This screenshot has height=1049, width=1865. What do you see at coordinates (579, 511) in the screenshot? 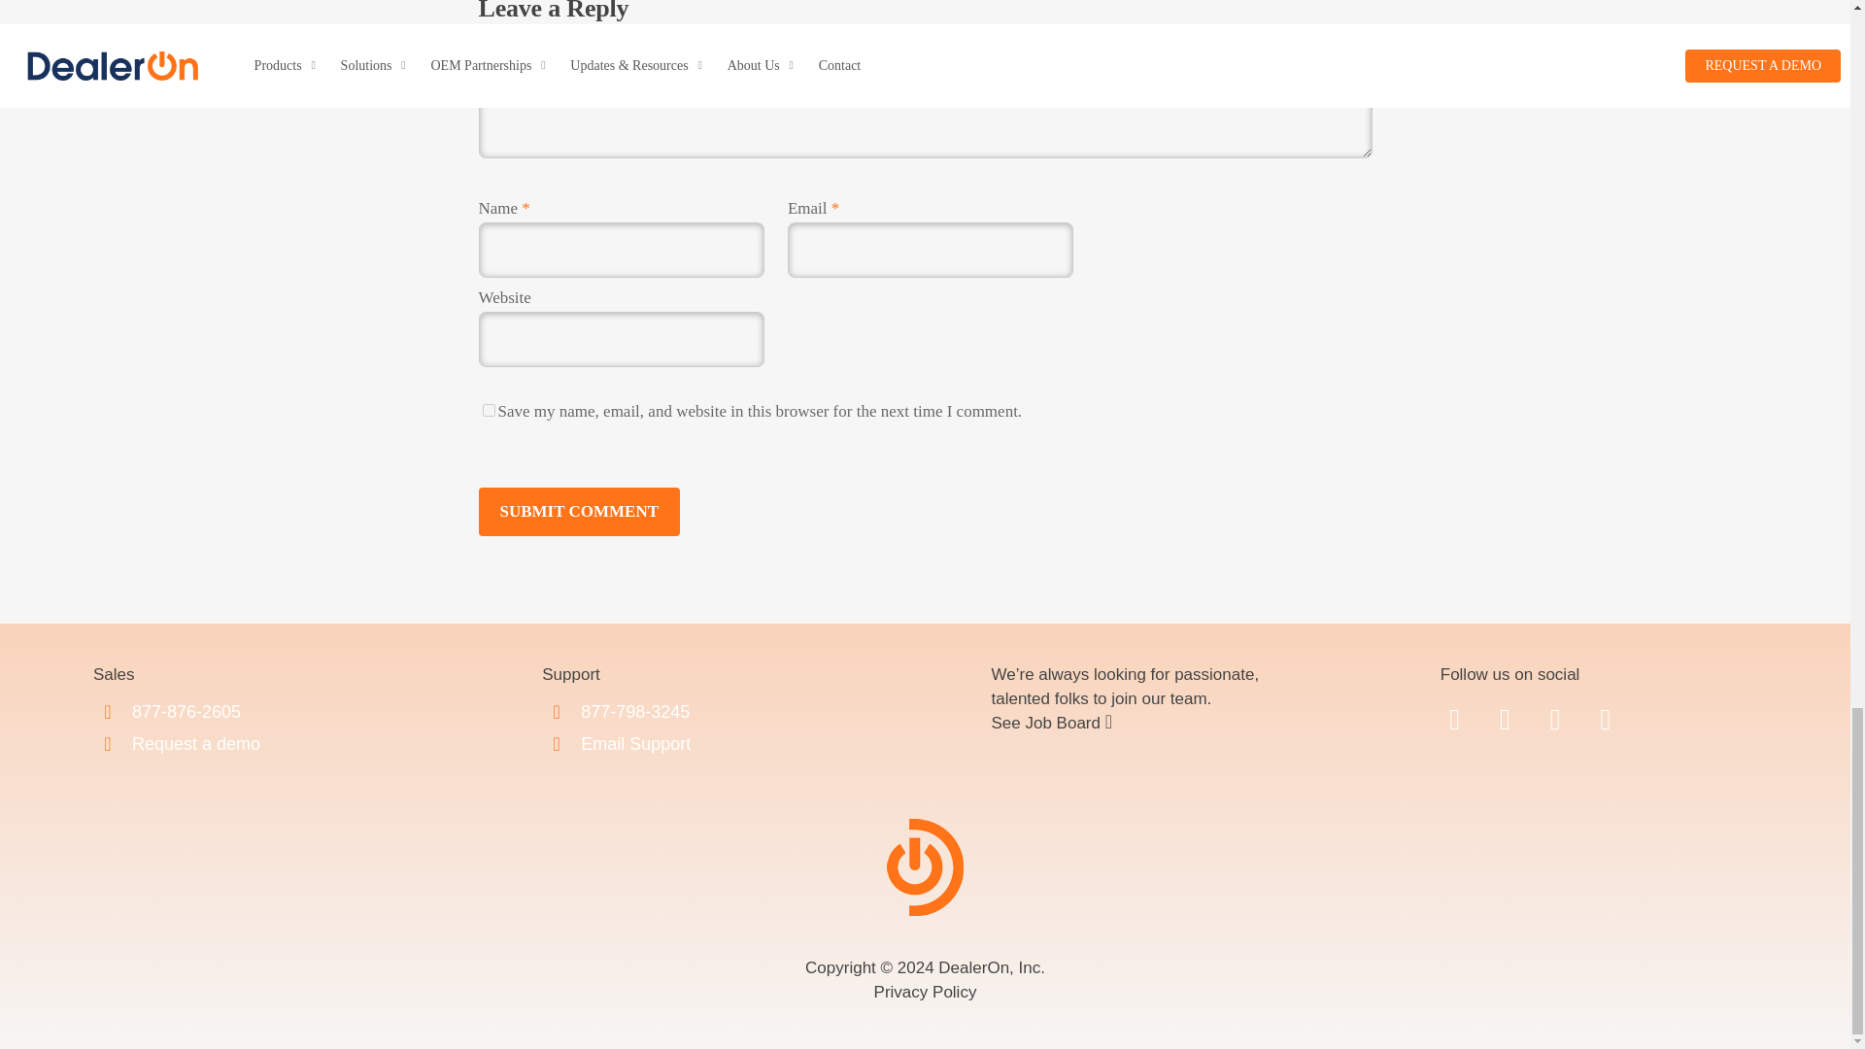
I see `Submit Comment` at bounding box center [579, 511].